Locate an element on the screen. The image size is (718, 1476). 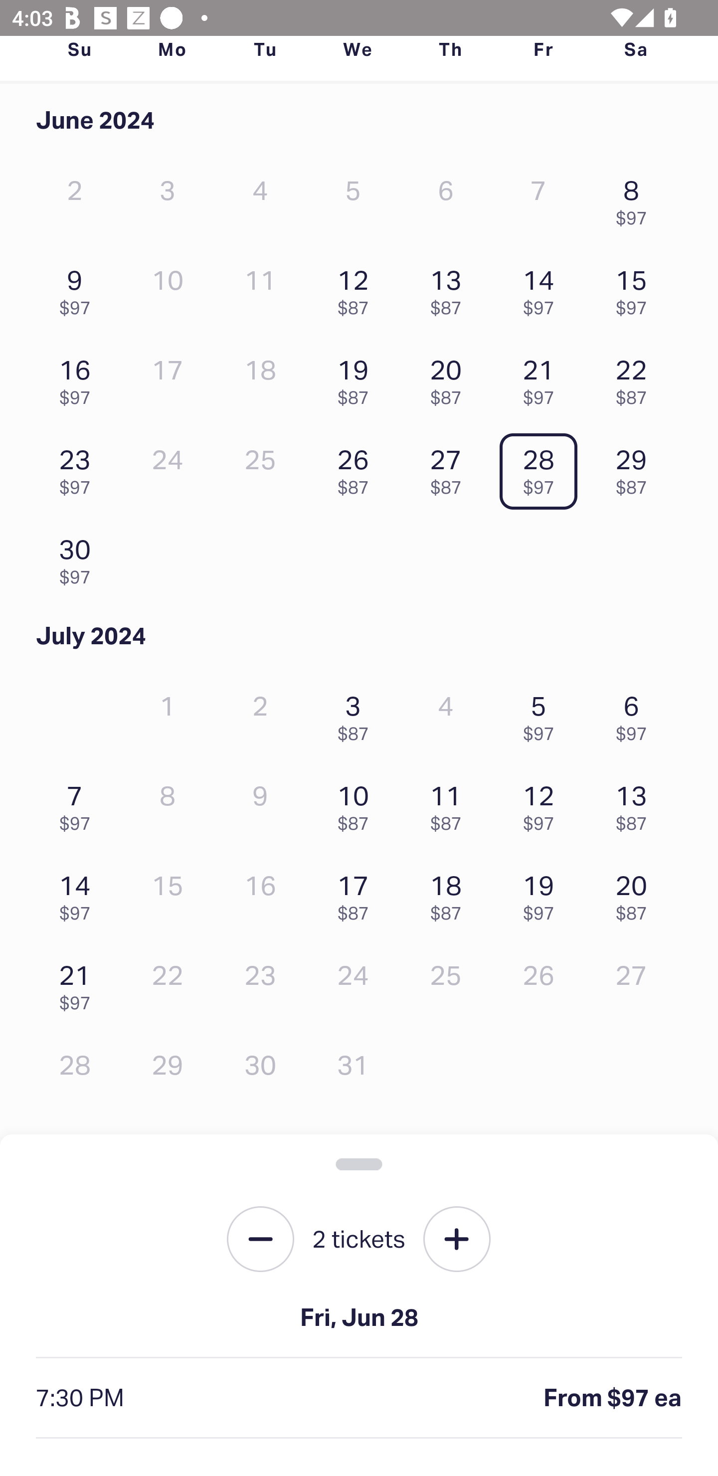
12 $97 is located at coordinates (543, 804).